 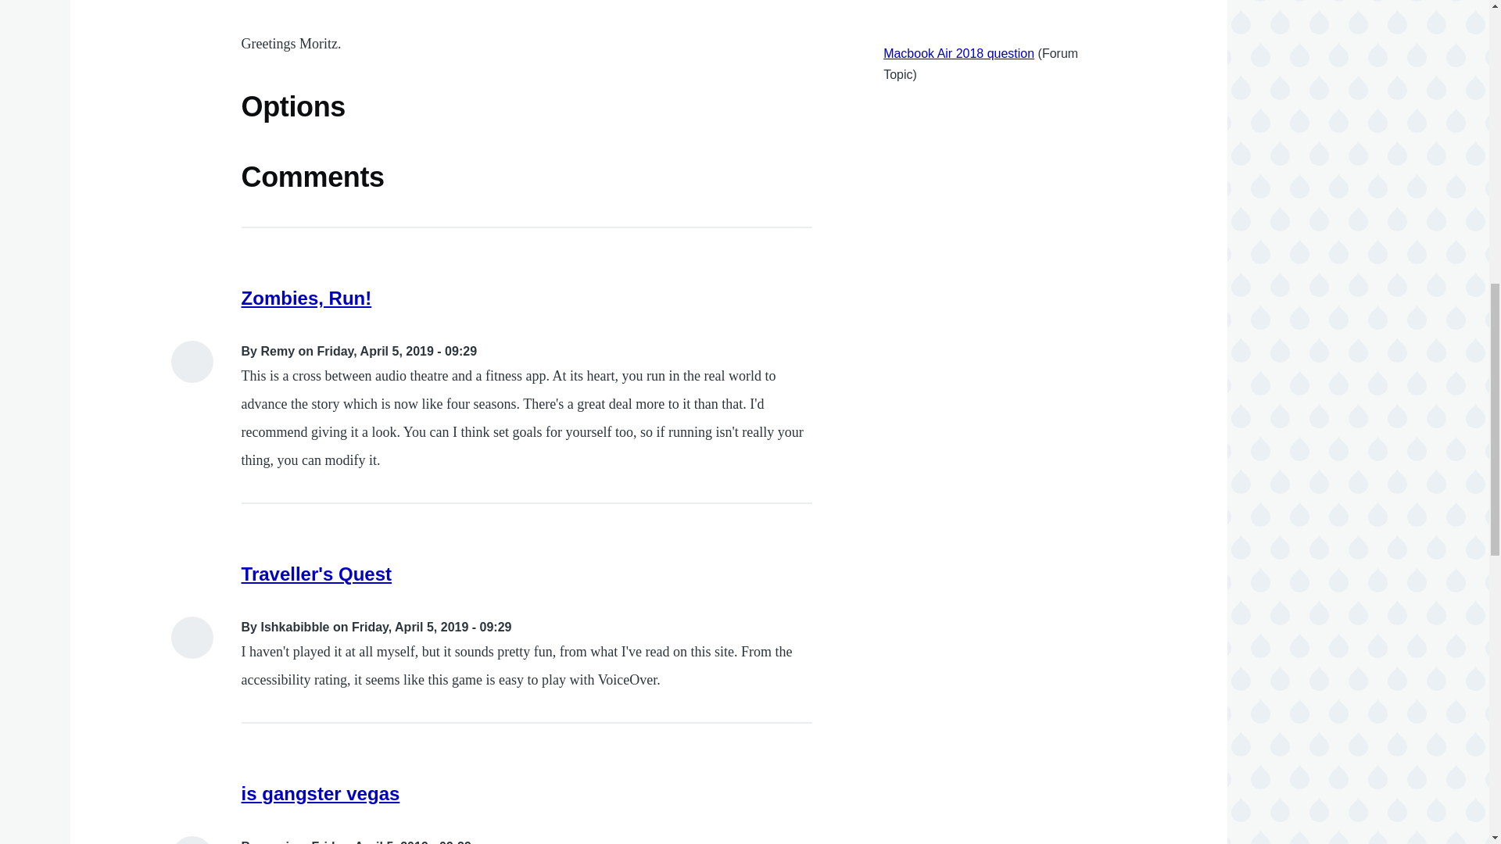 I want to click on Macbook Air 2018 question, so click(x=958, y=53).